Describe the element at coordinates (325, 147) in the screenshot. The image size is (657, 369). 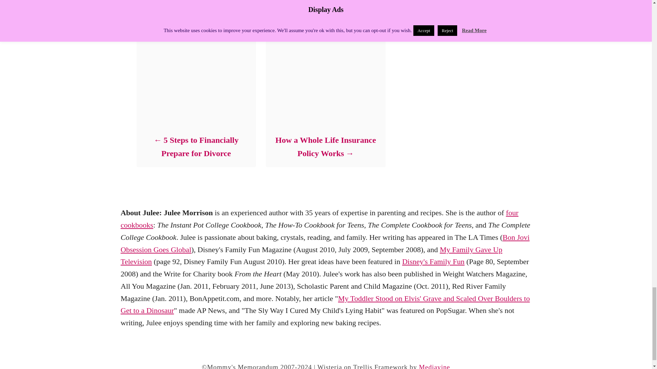
I see `How a Whole Life Insurance Policy Works` at that location.